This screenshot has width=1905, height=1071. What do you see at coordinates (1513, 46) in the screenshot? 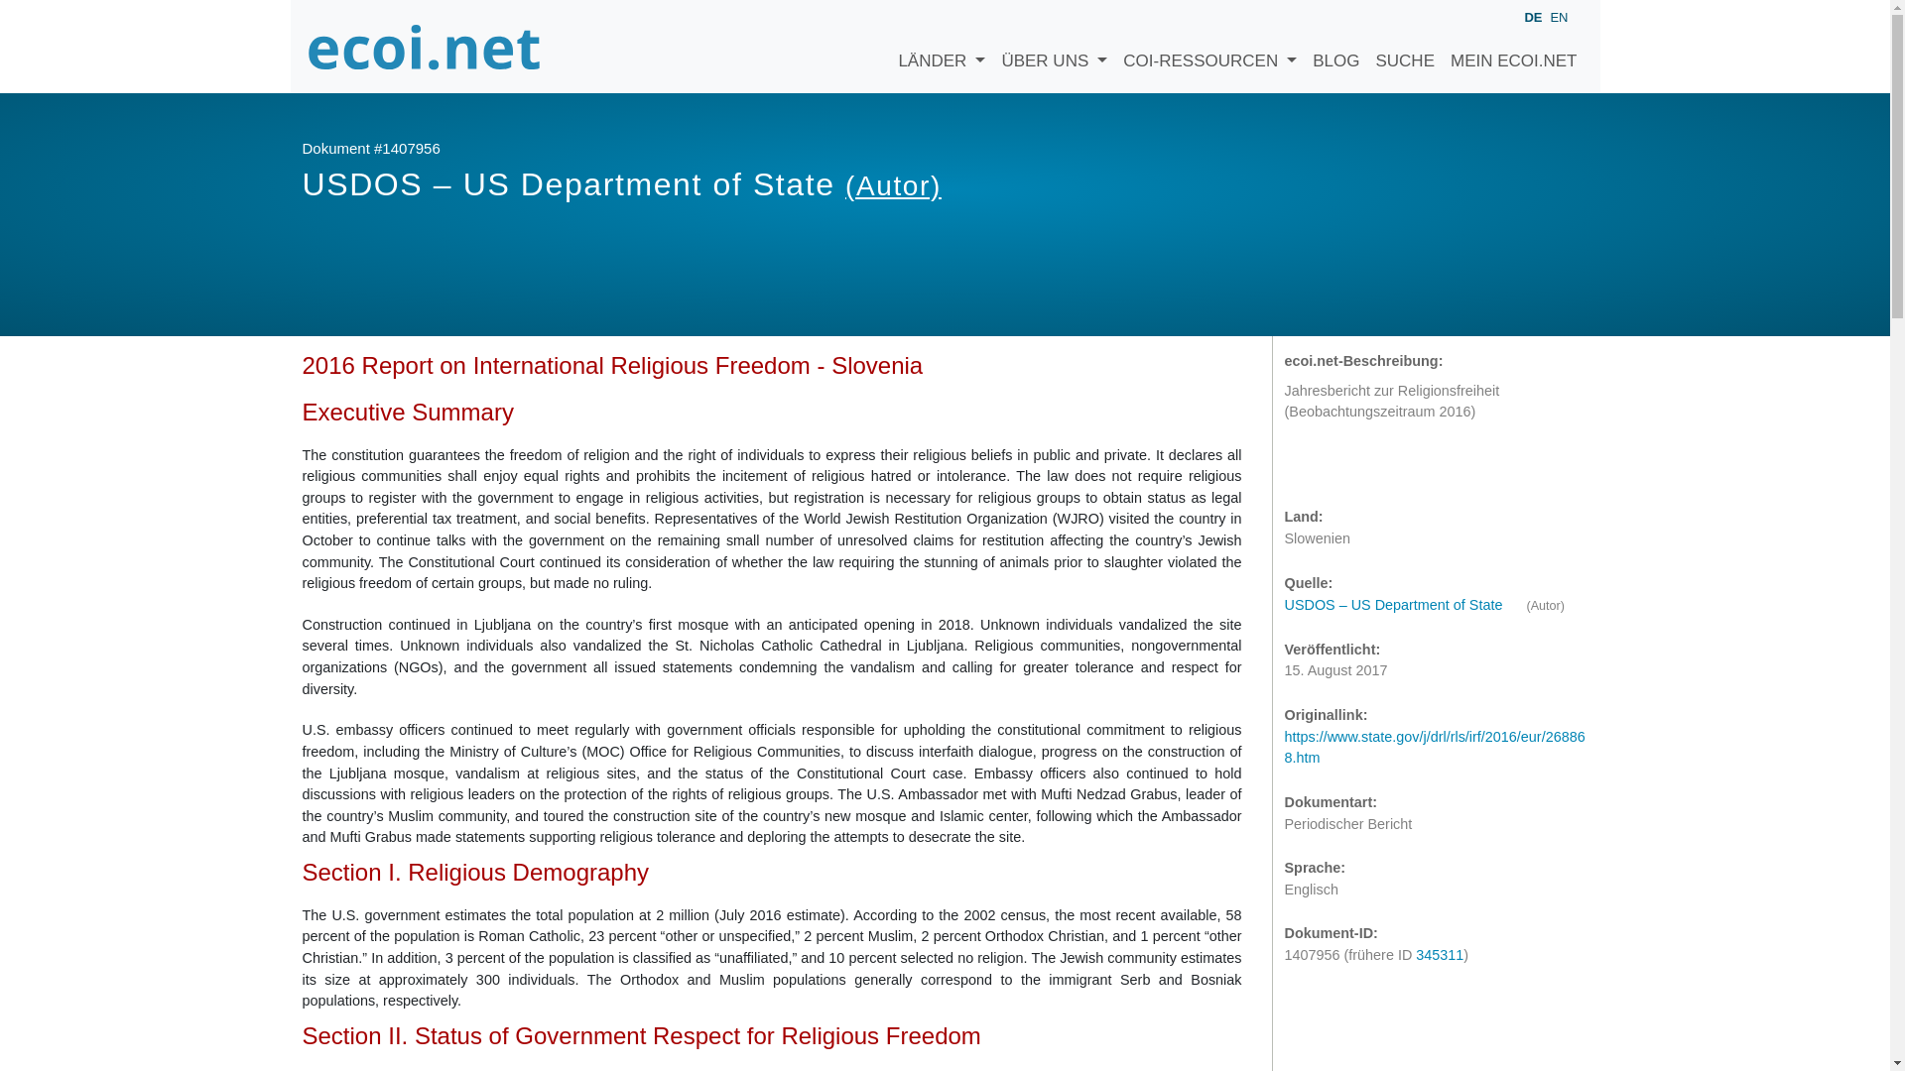
I see `MEIN ECOI.NET` at bounding box center [1513, 46].